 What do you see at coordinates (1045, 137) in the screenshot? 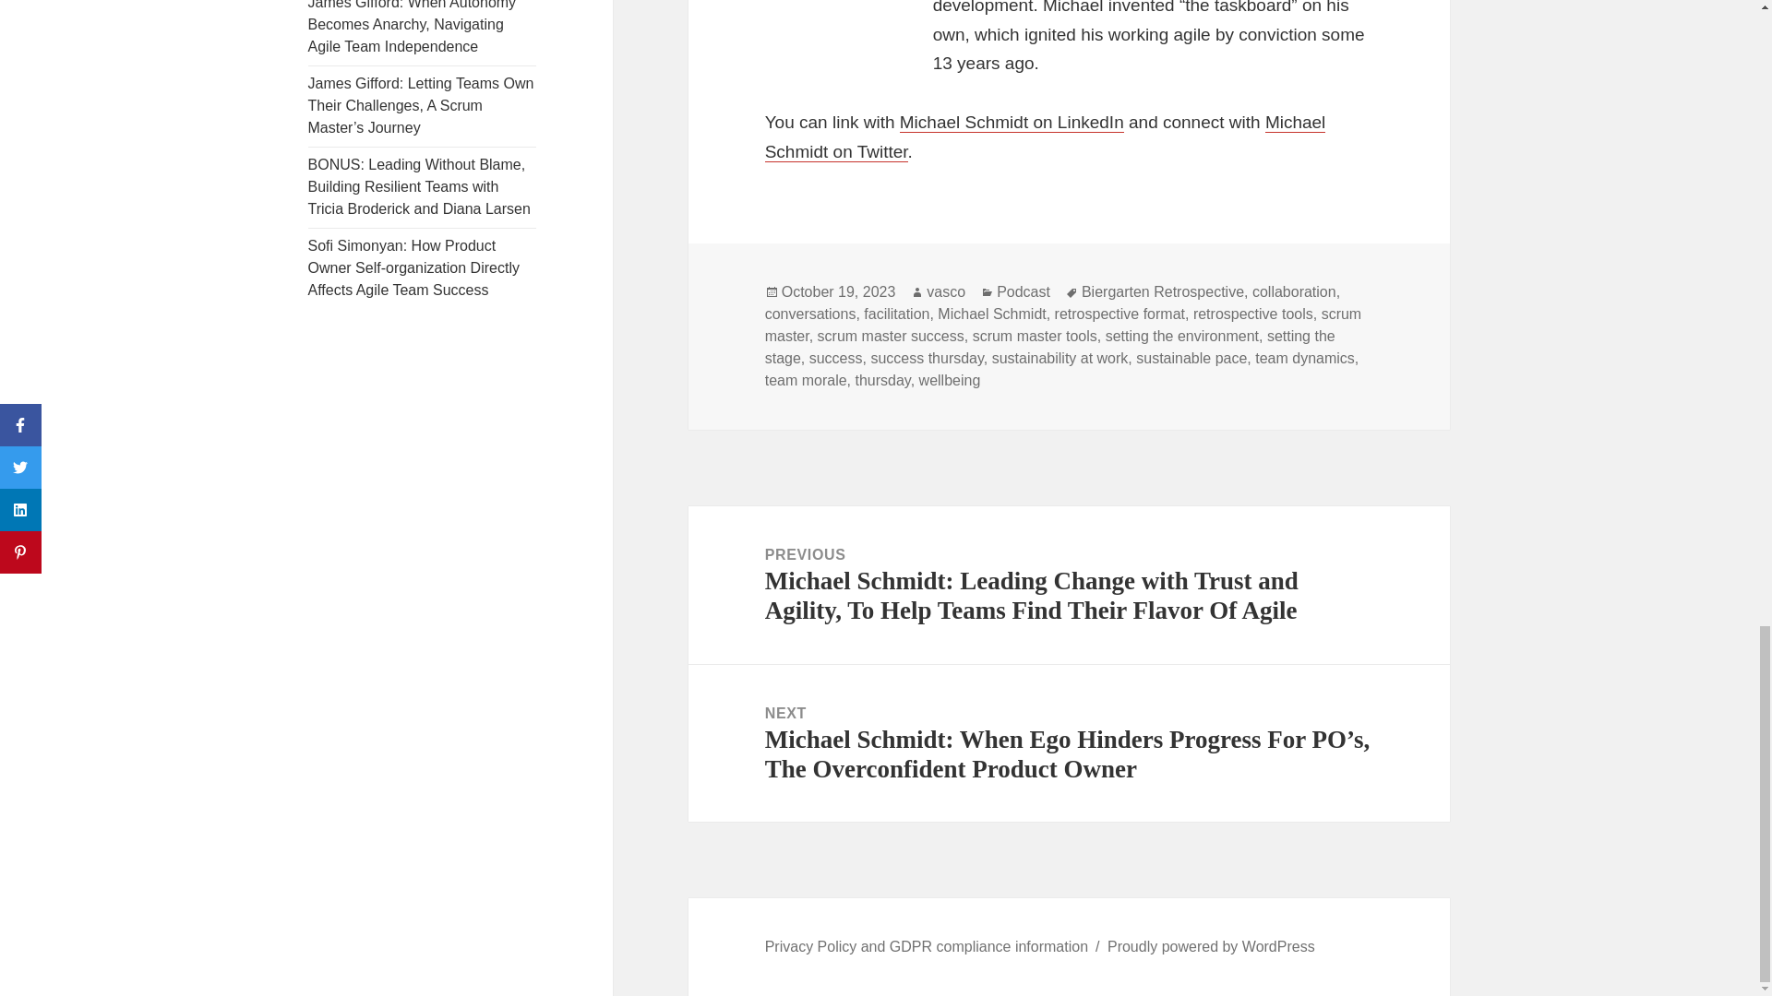
I see `Michael Schmidt on Twitter` at bounding box center [1045, 137].